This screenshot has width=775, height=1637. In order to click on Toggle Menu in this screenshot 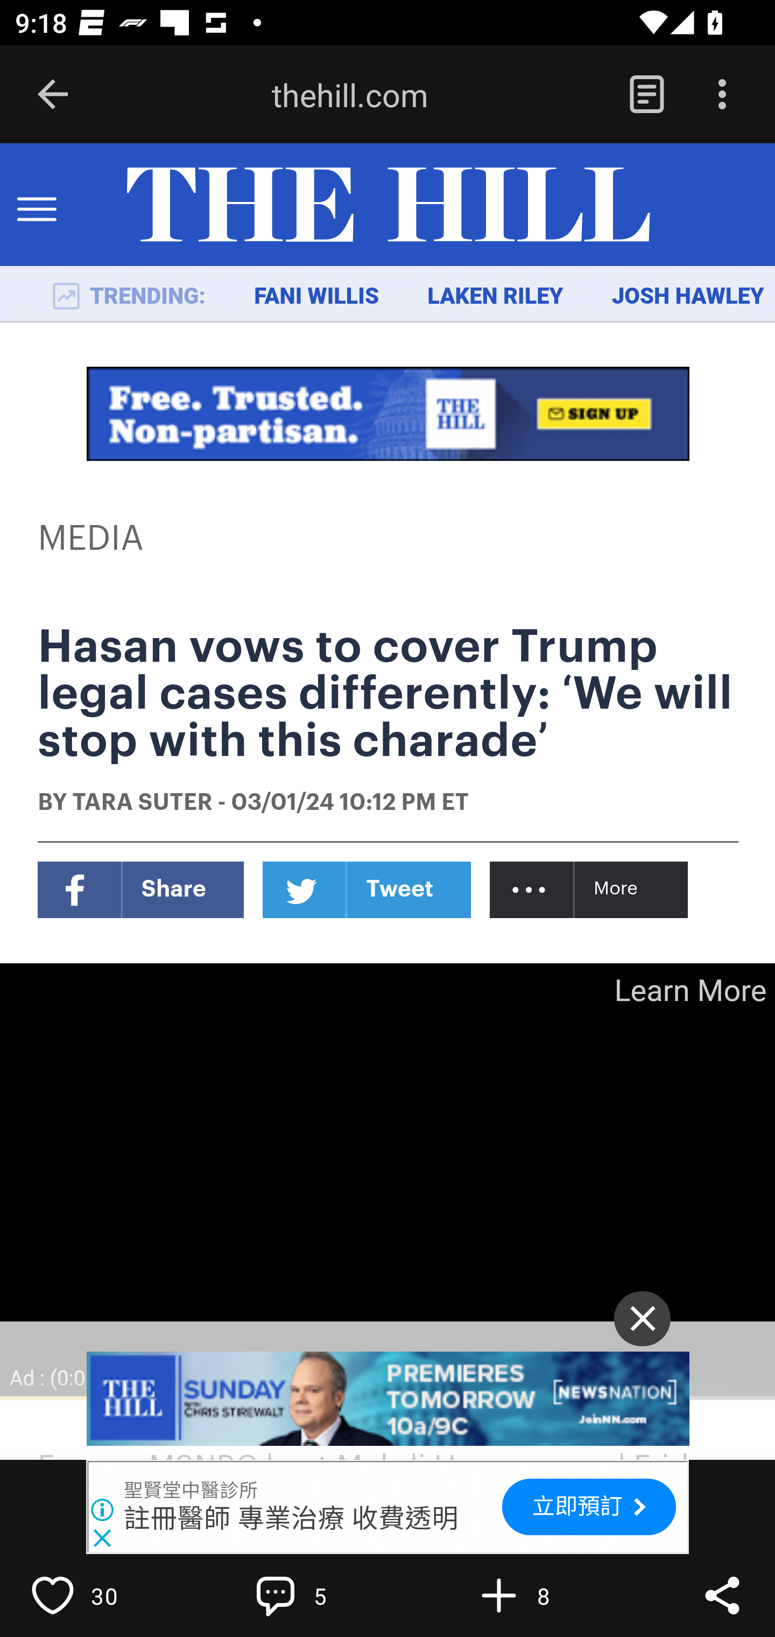, I will do `click(37, 205)`.